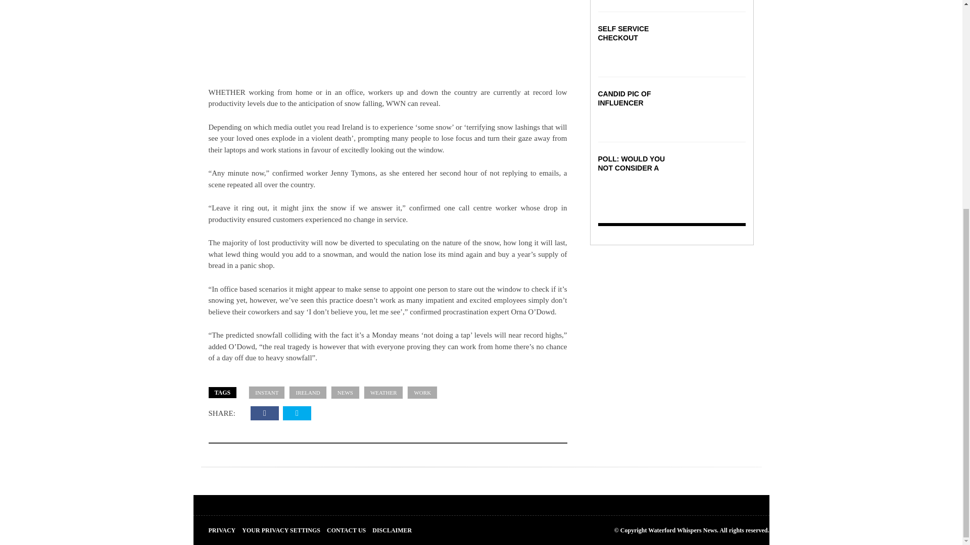 Image resolution: width=970 pixels, height=545 pixels. What do you see at coordinates (422, 393) in the screenshot?
I see `View all posts tagged work` at bounding box center [422, 393].